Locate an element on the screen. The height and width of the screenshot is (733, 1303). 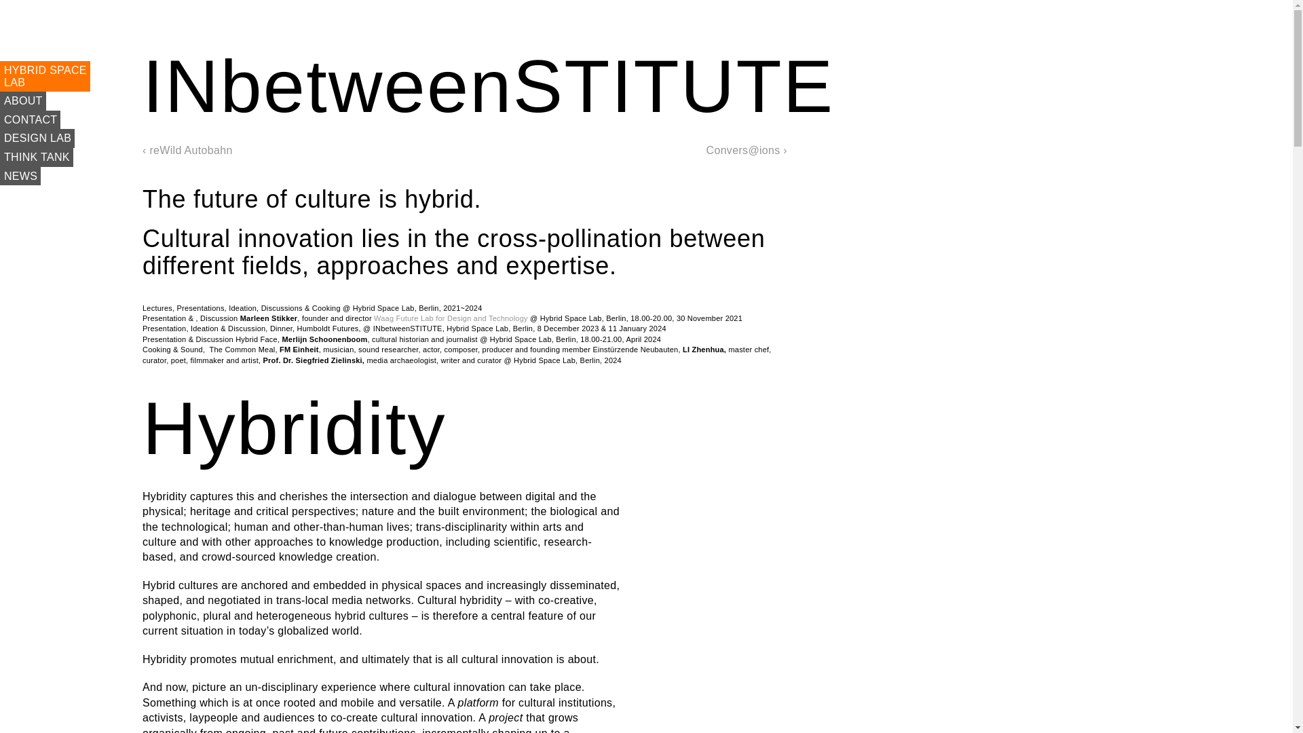
DESIGN LAB is located at coordinates (23, 101).